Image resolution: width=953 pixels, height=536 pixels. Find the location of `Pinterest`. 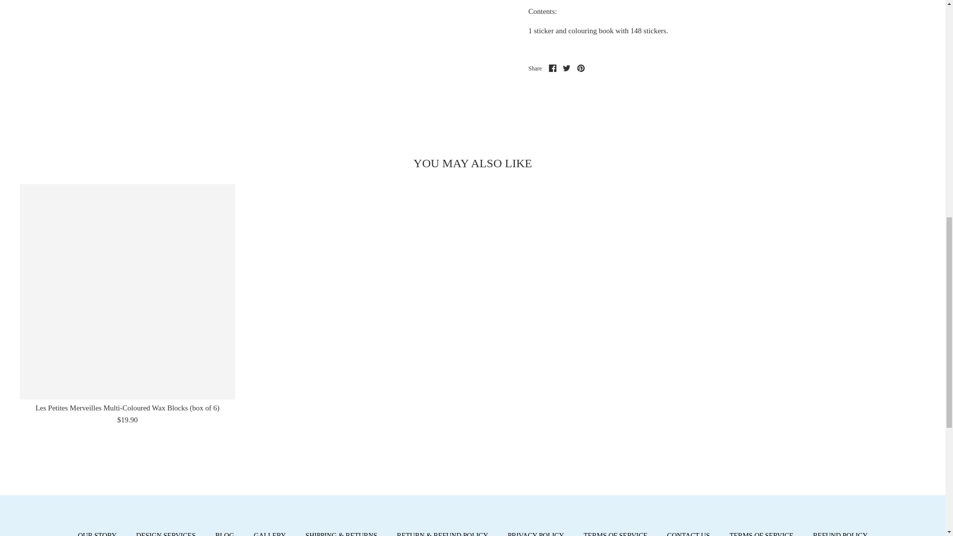

Pinterest is located at coordinates (581, 67).